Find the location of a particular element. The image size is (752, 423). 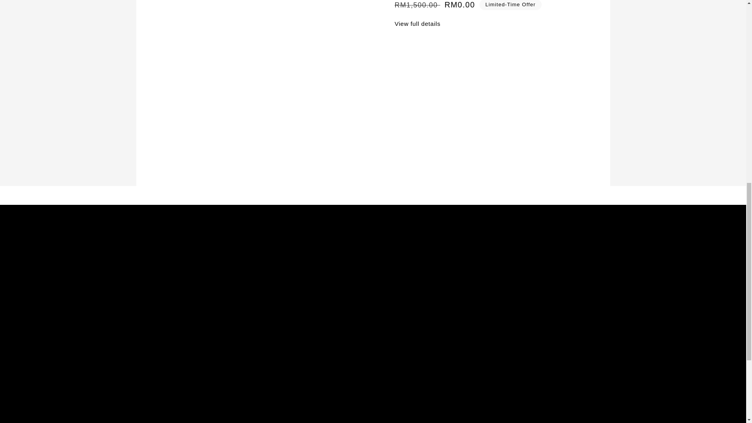

Search Marketing? SEM? SEO? is located at coordinates (424, 284).